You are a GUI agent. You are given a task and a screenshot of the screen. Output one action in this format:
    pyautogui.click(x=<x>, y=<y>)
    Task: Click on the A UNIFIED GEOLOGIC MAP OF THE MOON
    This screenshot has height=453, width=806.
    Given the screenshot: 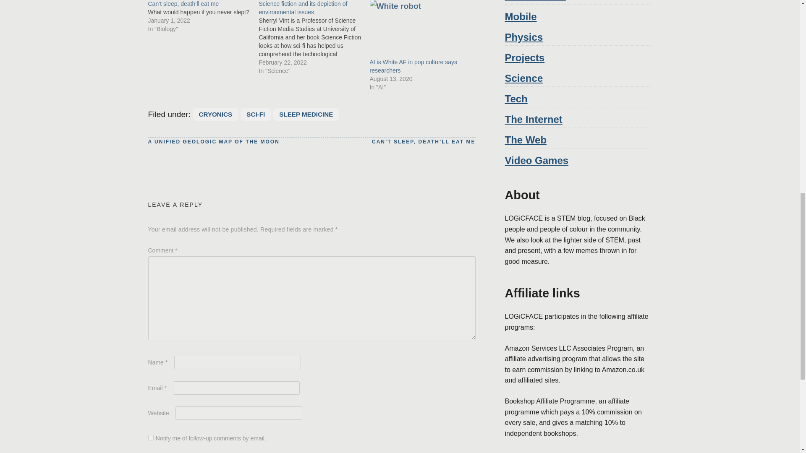 What is the action you would take?
    pyautogui.click(x=213, y=142)
    